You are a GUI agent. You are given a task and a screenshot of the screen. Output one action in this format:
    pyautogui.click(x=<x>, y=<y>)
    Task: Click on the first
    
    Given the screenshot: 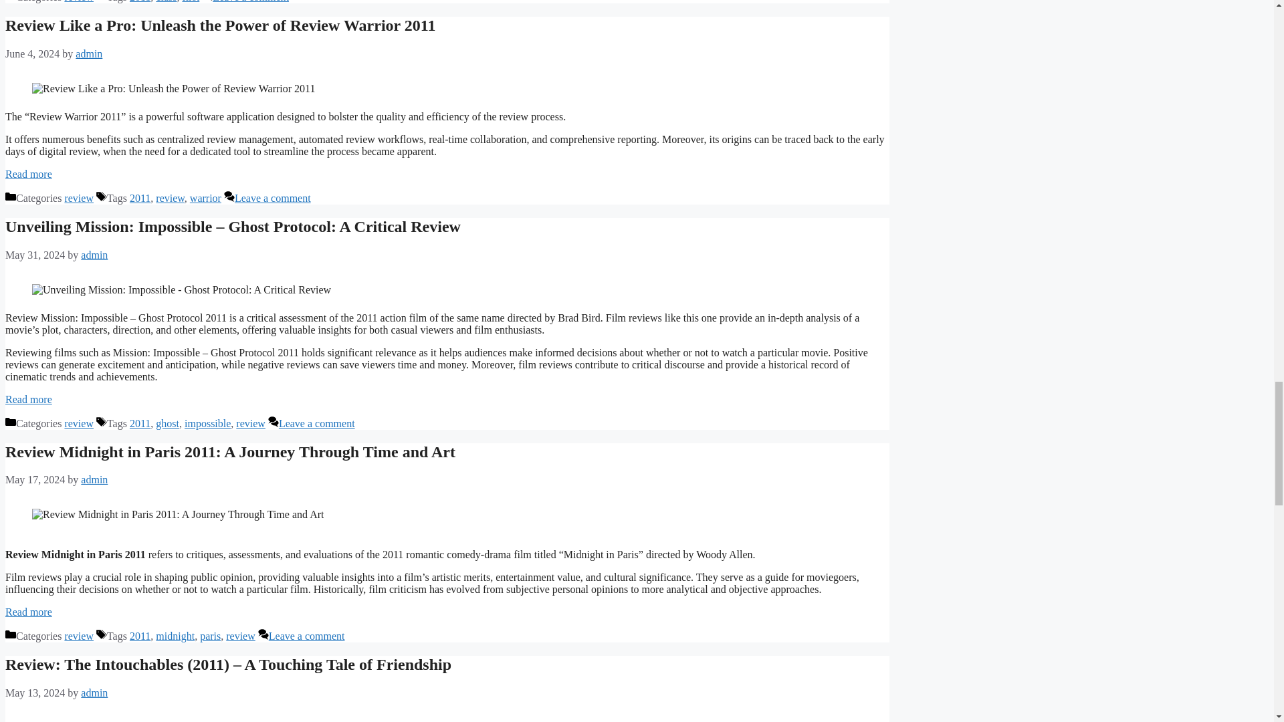 What is the action you would take?
    pyautogui.click(x=190, y=1)
    